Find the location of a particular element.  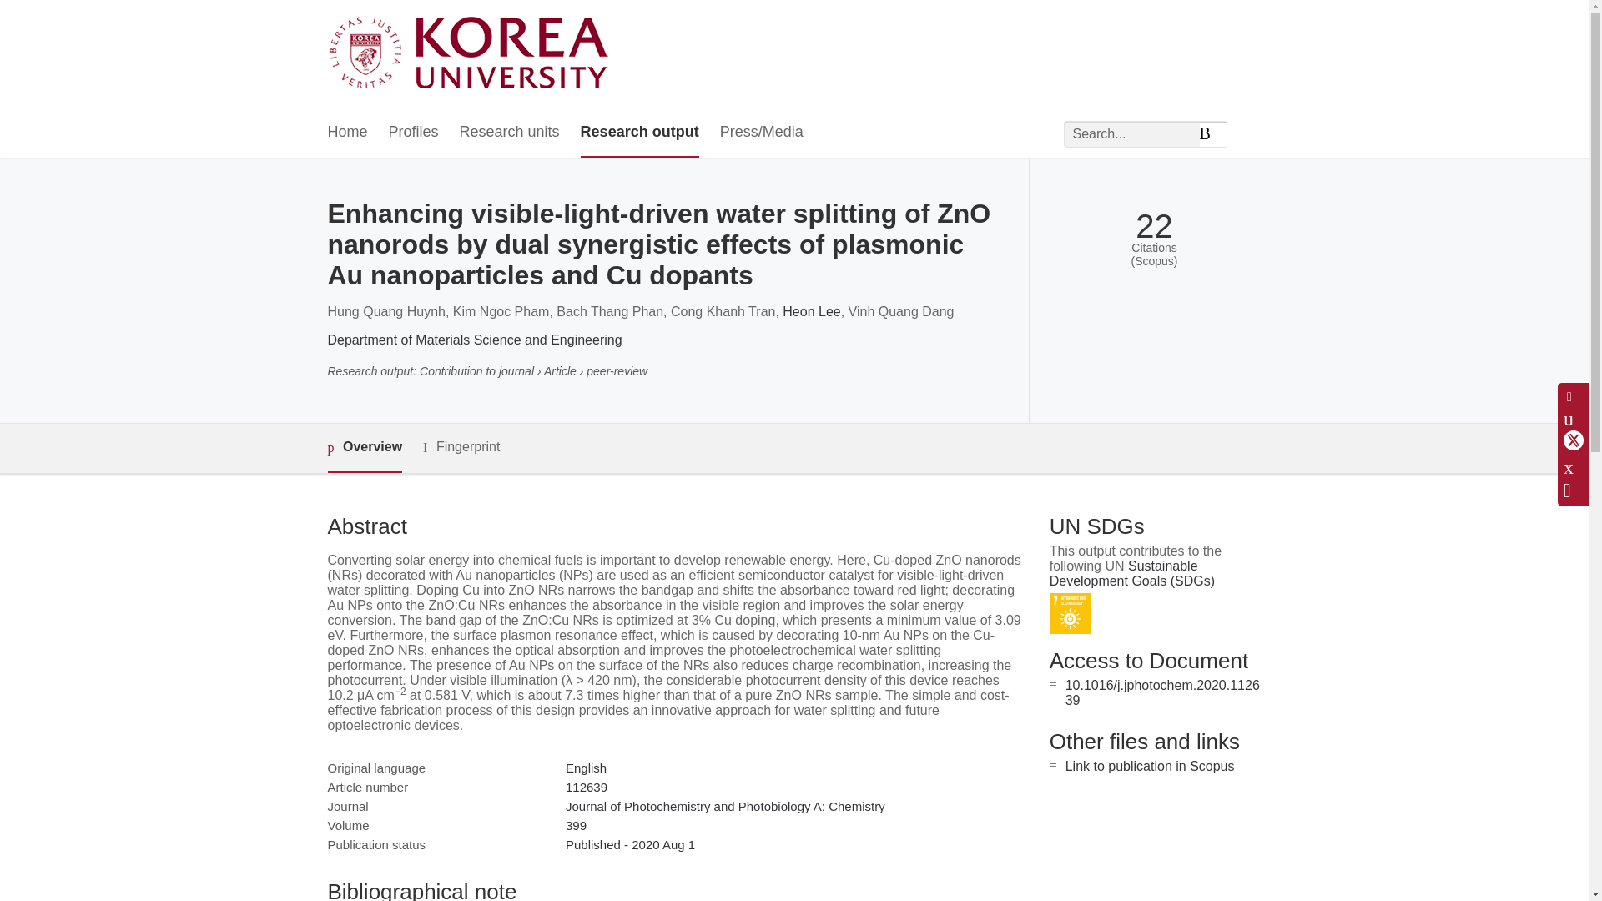

SDG 7 - Affordable and Clean Energy is located at coordinates (1070, 613).